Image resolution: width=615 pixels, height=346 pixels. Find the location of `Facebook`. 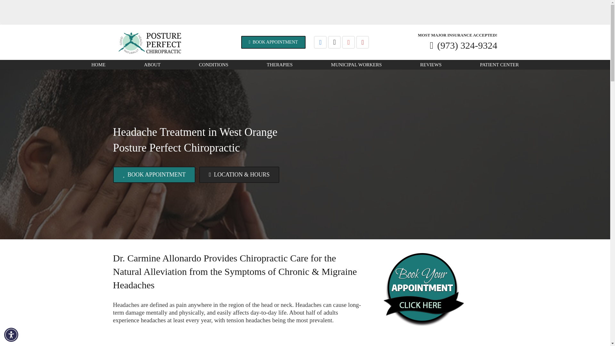

Facebook is located at coordinates (320, 42).